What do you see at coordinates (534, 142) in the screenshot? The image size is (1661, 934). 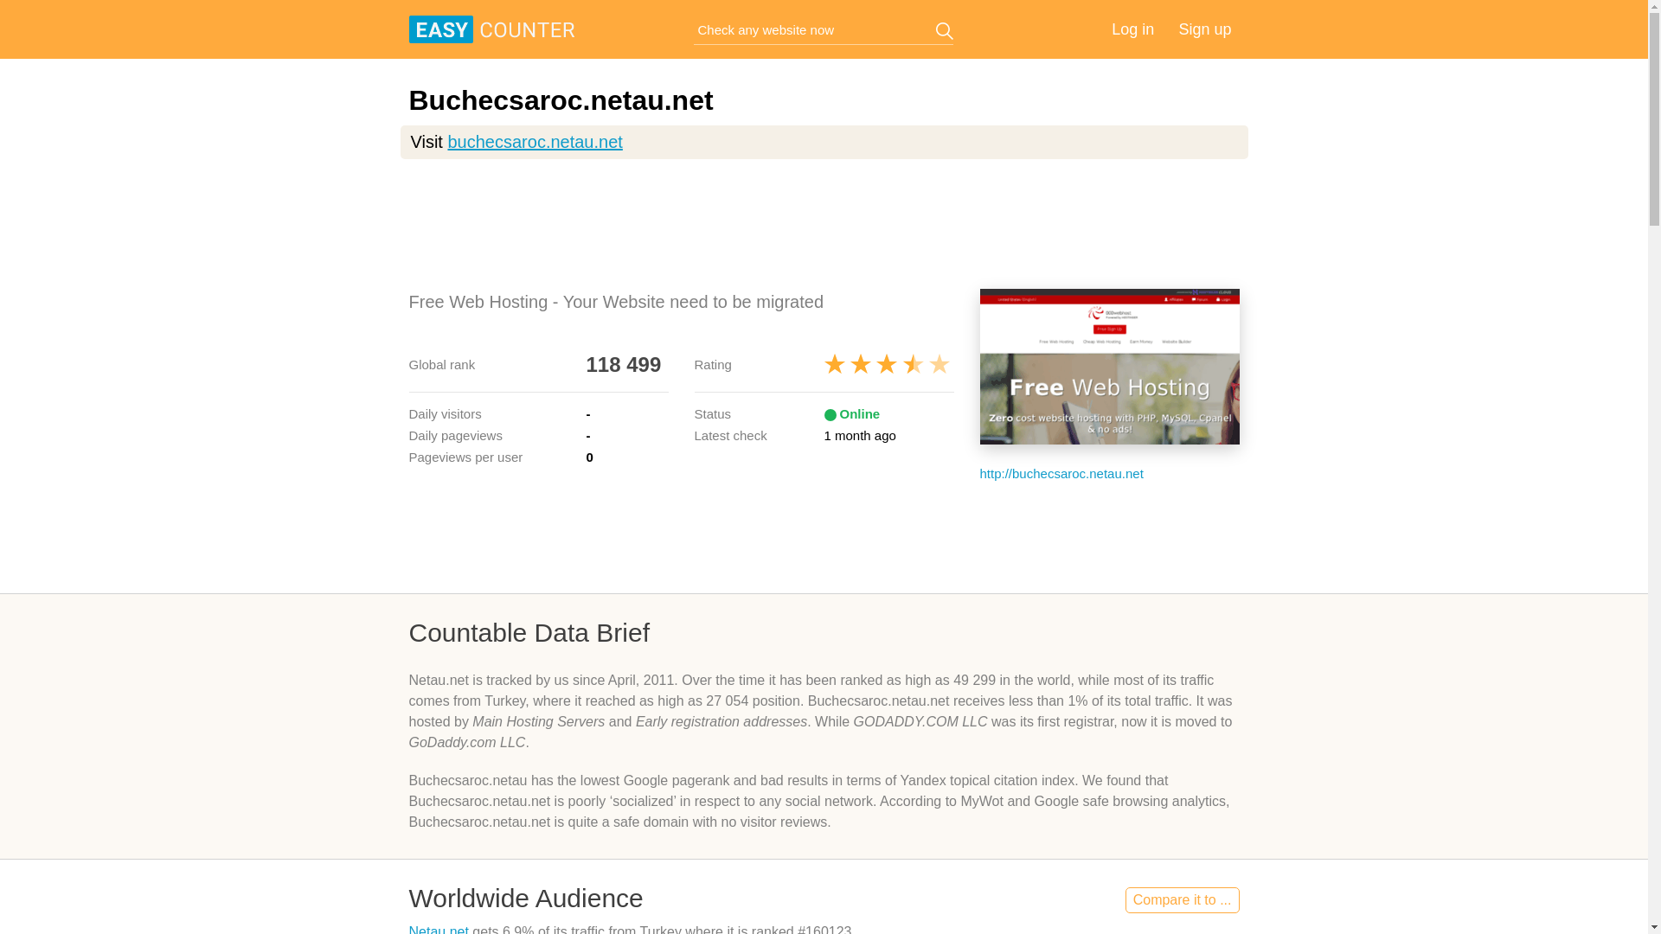 I see `buchecsaroc.netau.net` at bounding box center [534, 142].